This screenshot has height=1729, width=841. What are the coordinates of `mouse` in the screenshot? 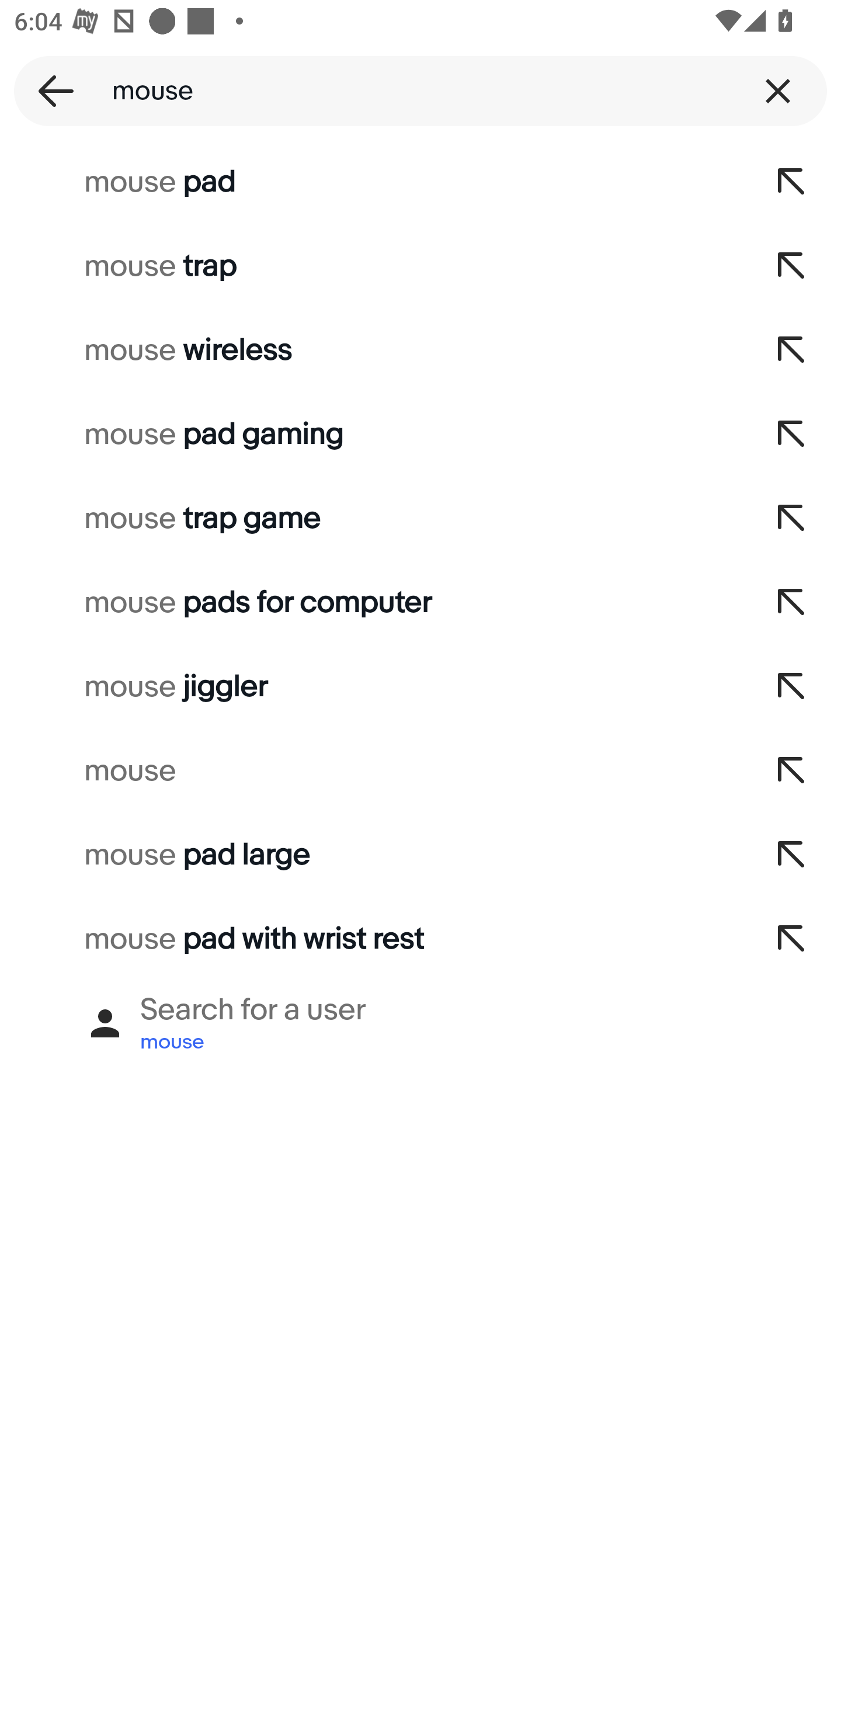 It's located at (371, 771).